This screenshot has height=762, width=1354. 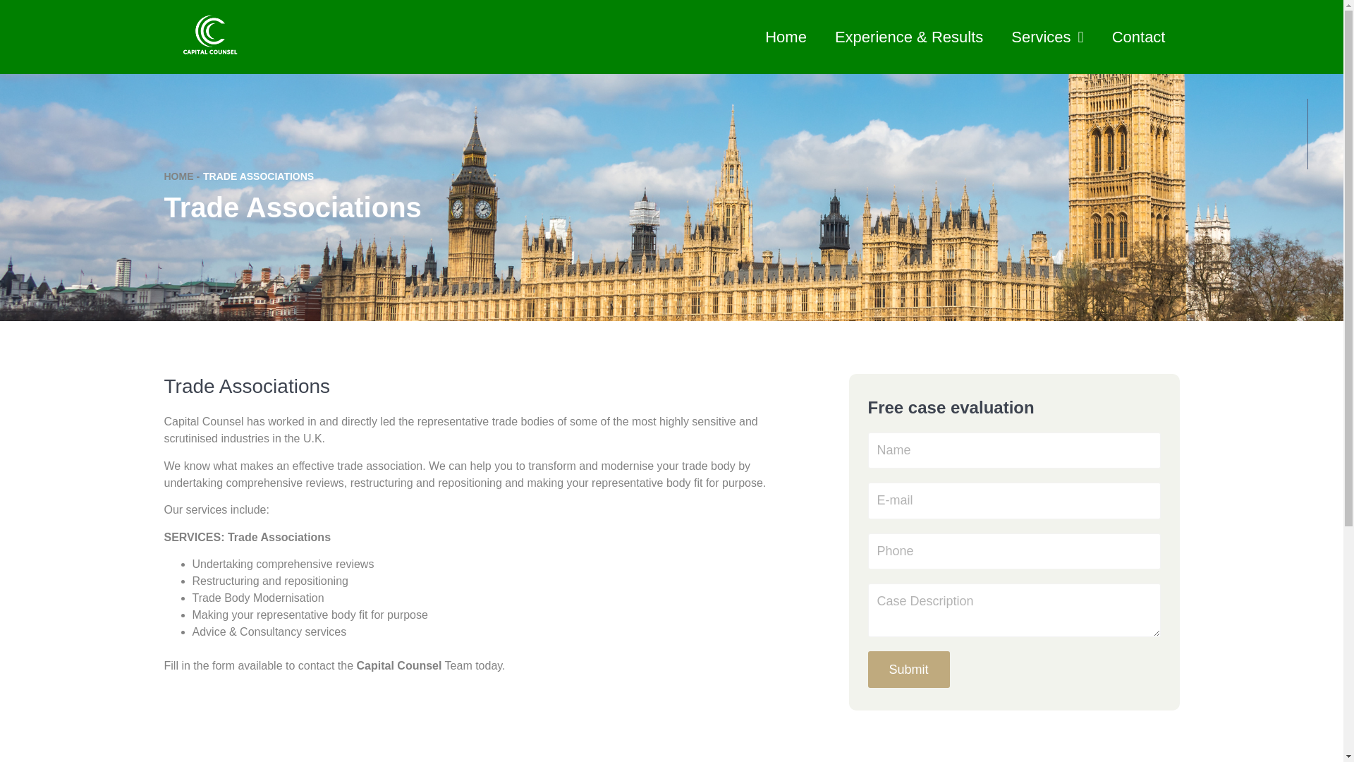 I want to click on CAPITAL COUNSEL, so click(x=209, y=37).